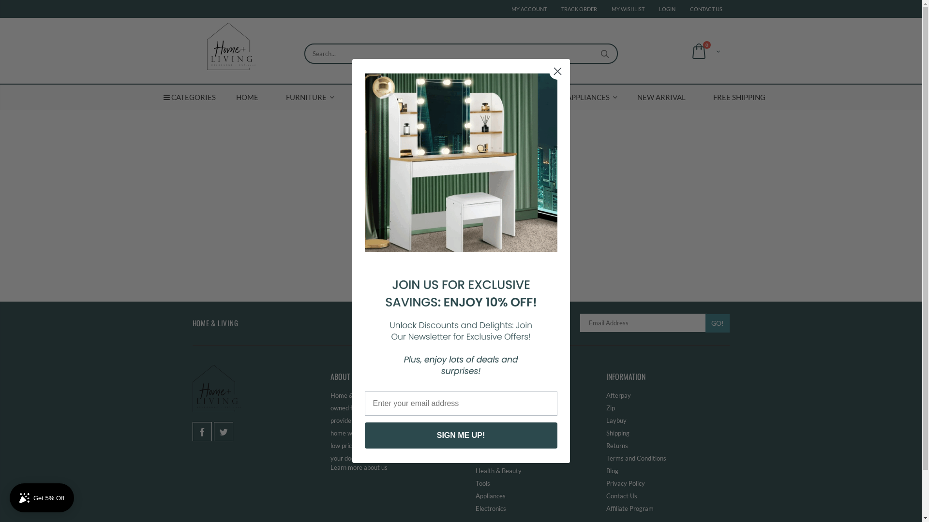 The height and width of the screenshot is (522, 929). I want to click on Outdoor, so click(487, 446).